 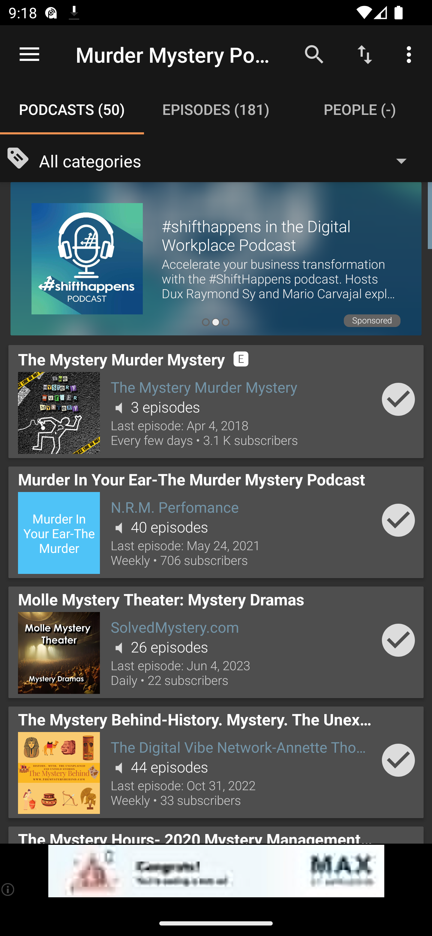 What do you see at coordinates (8, 889) in the screenshot?
I see `(i)` at bounding box center [8, 889].